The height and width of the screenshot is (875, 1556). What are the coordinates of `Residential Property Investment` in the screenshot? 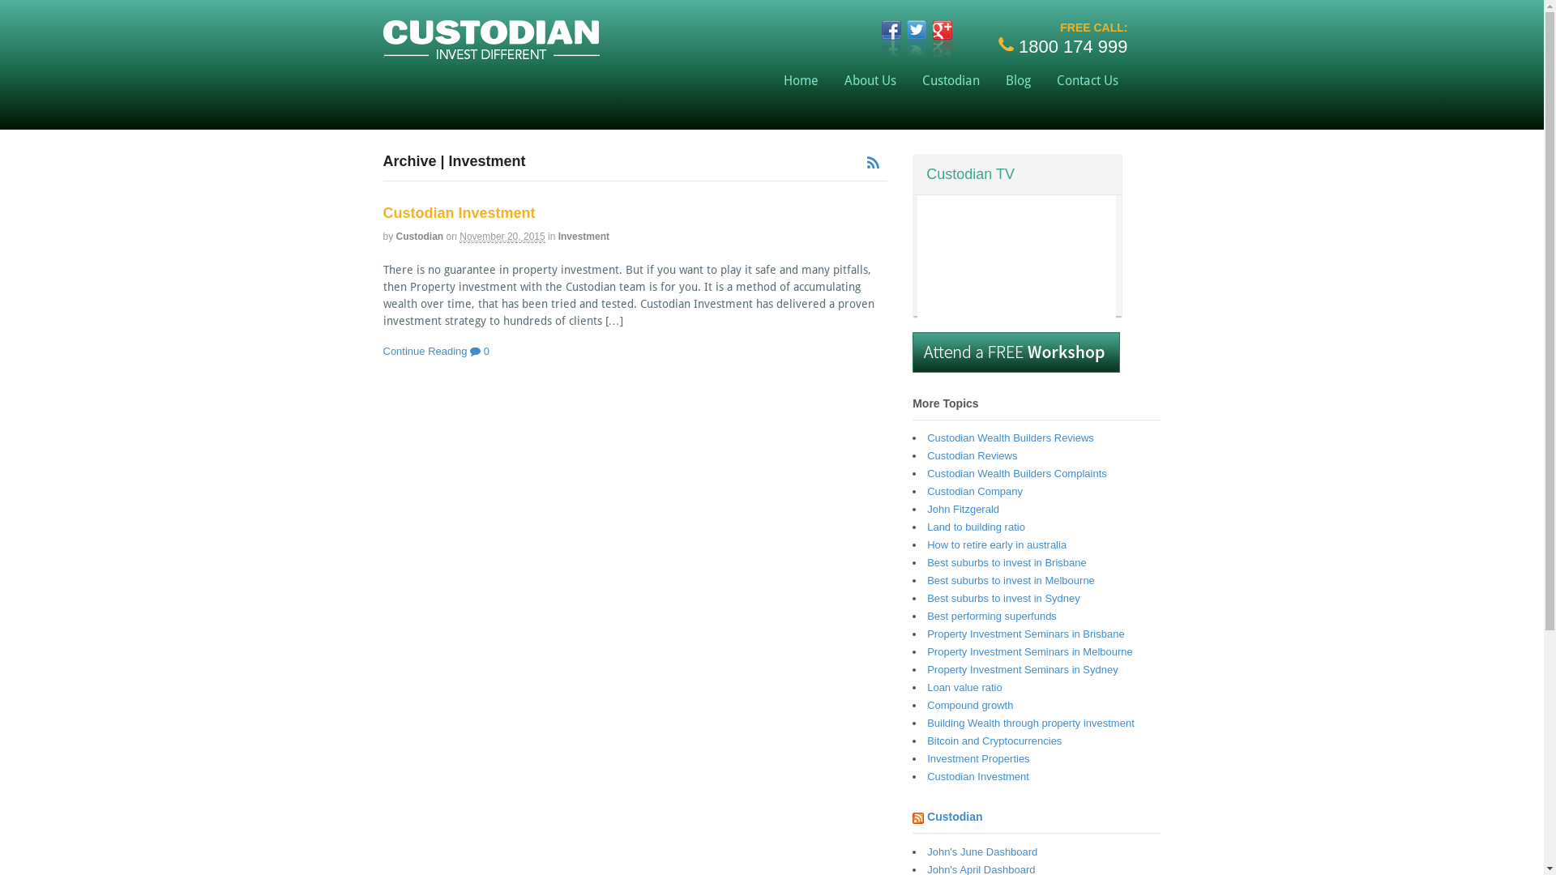 It's located at (491, 52).